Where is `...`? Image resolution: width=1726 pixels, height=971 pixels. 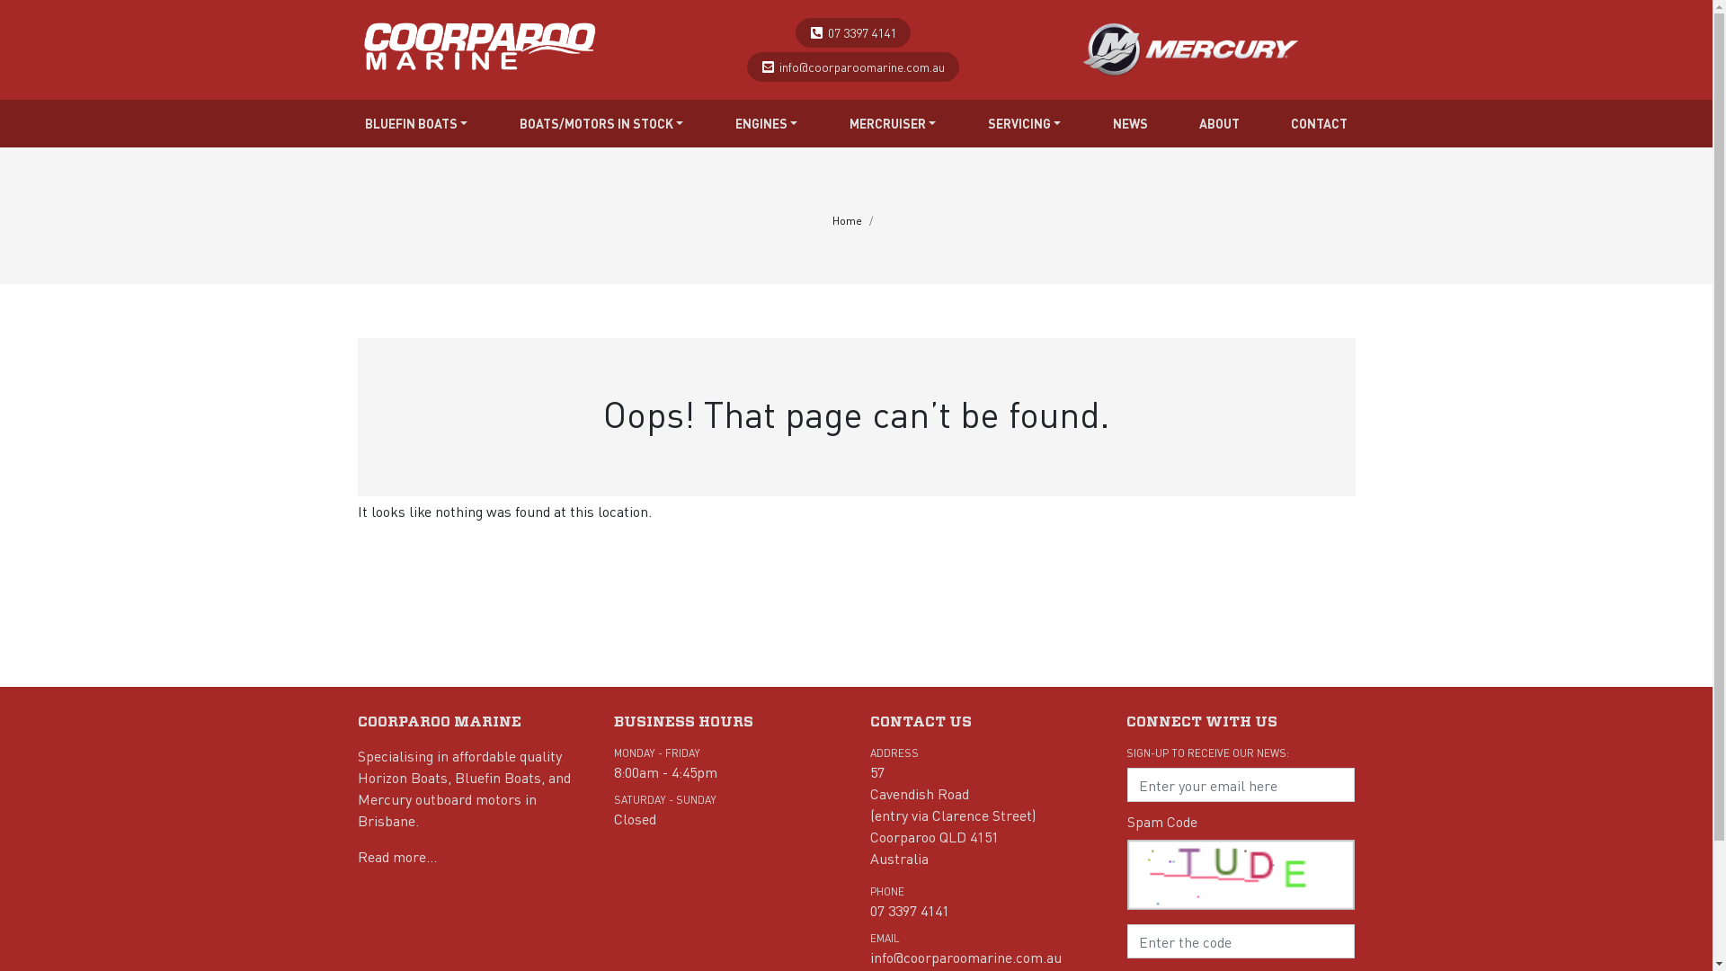 ... is located at coordinates (482, 41).